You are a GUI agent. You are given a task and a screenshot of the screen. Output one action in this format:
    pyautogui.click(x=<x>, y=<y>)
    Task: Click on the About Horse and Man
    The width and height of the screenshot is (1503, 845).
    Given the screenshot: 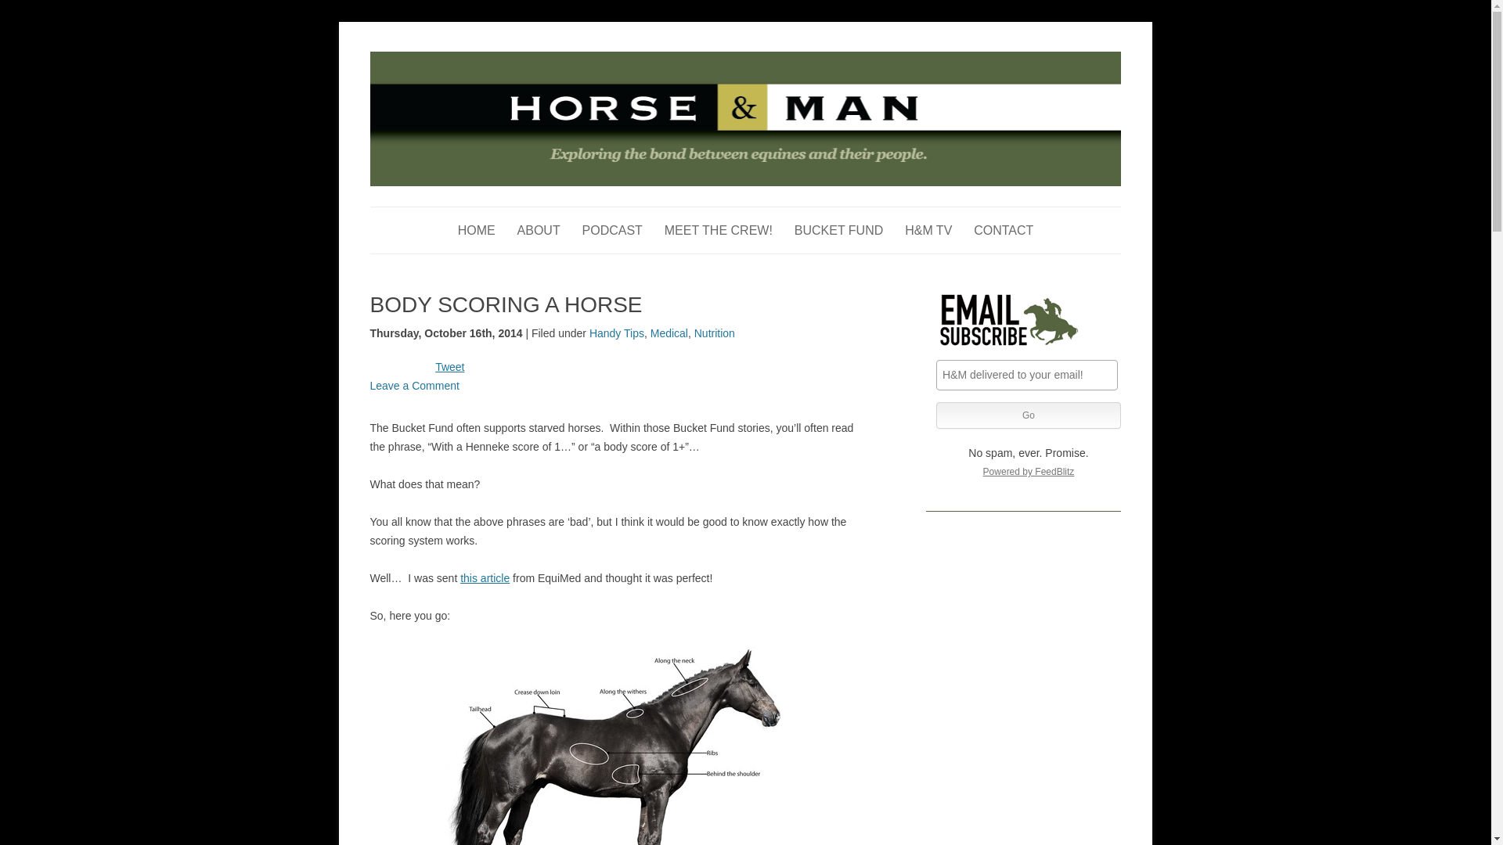 What is the action you would take?
    pyautogui.click(x=539, y=230)
    